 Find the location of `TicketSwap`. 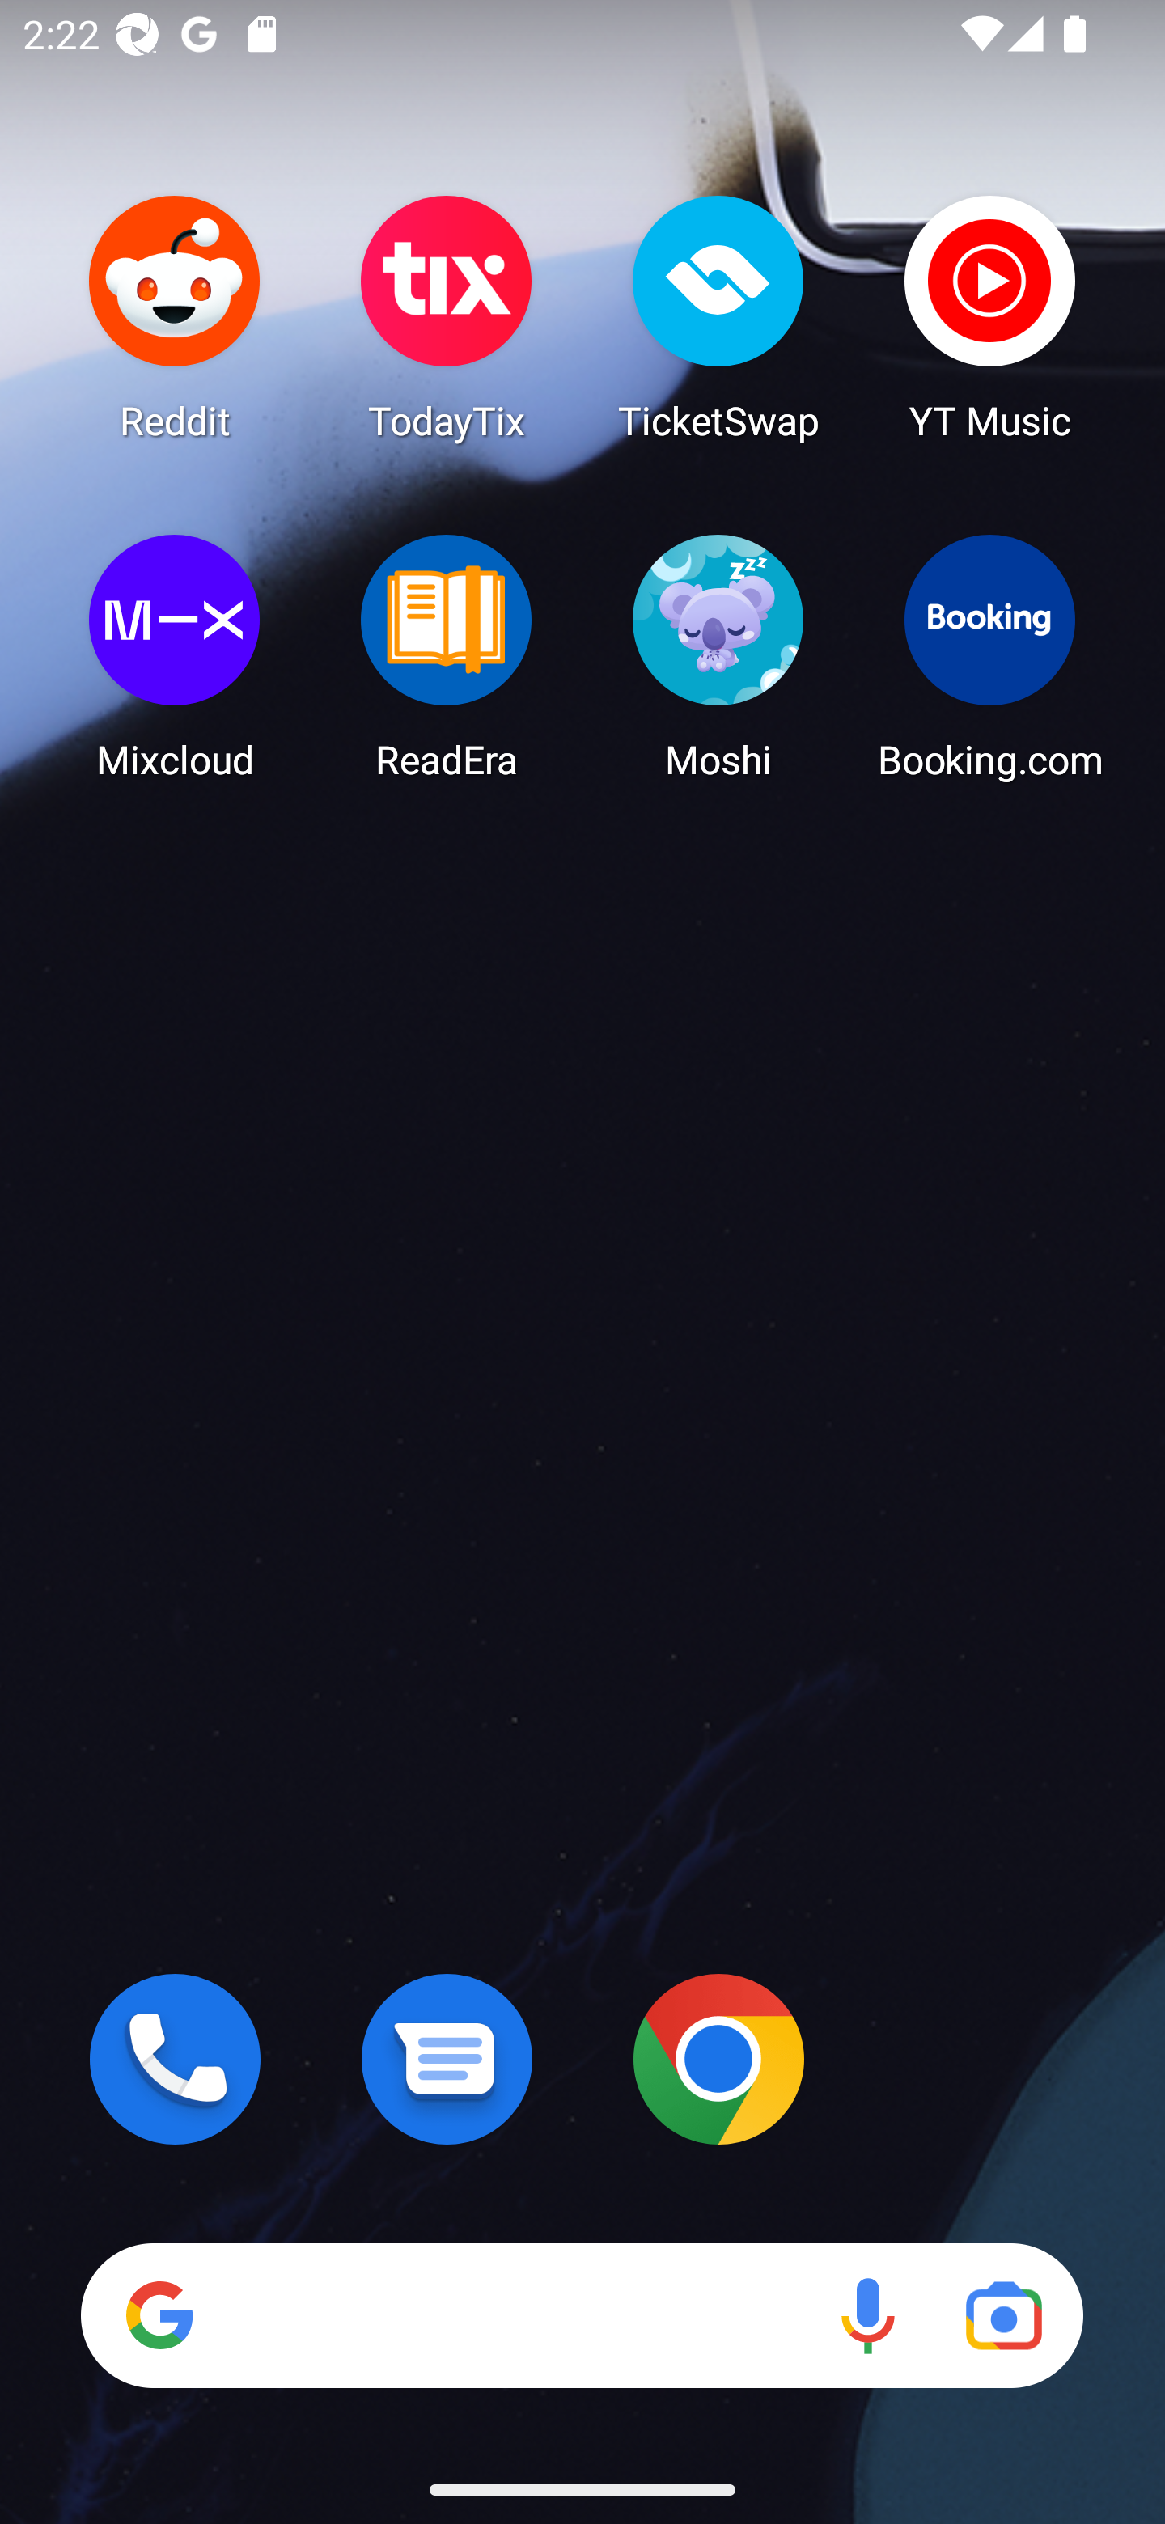

TicketSwap is located at coordinates (718, 317).